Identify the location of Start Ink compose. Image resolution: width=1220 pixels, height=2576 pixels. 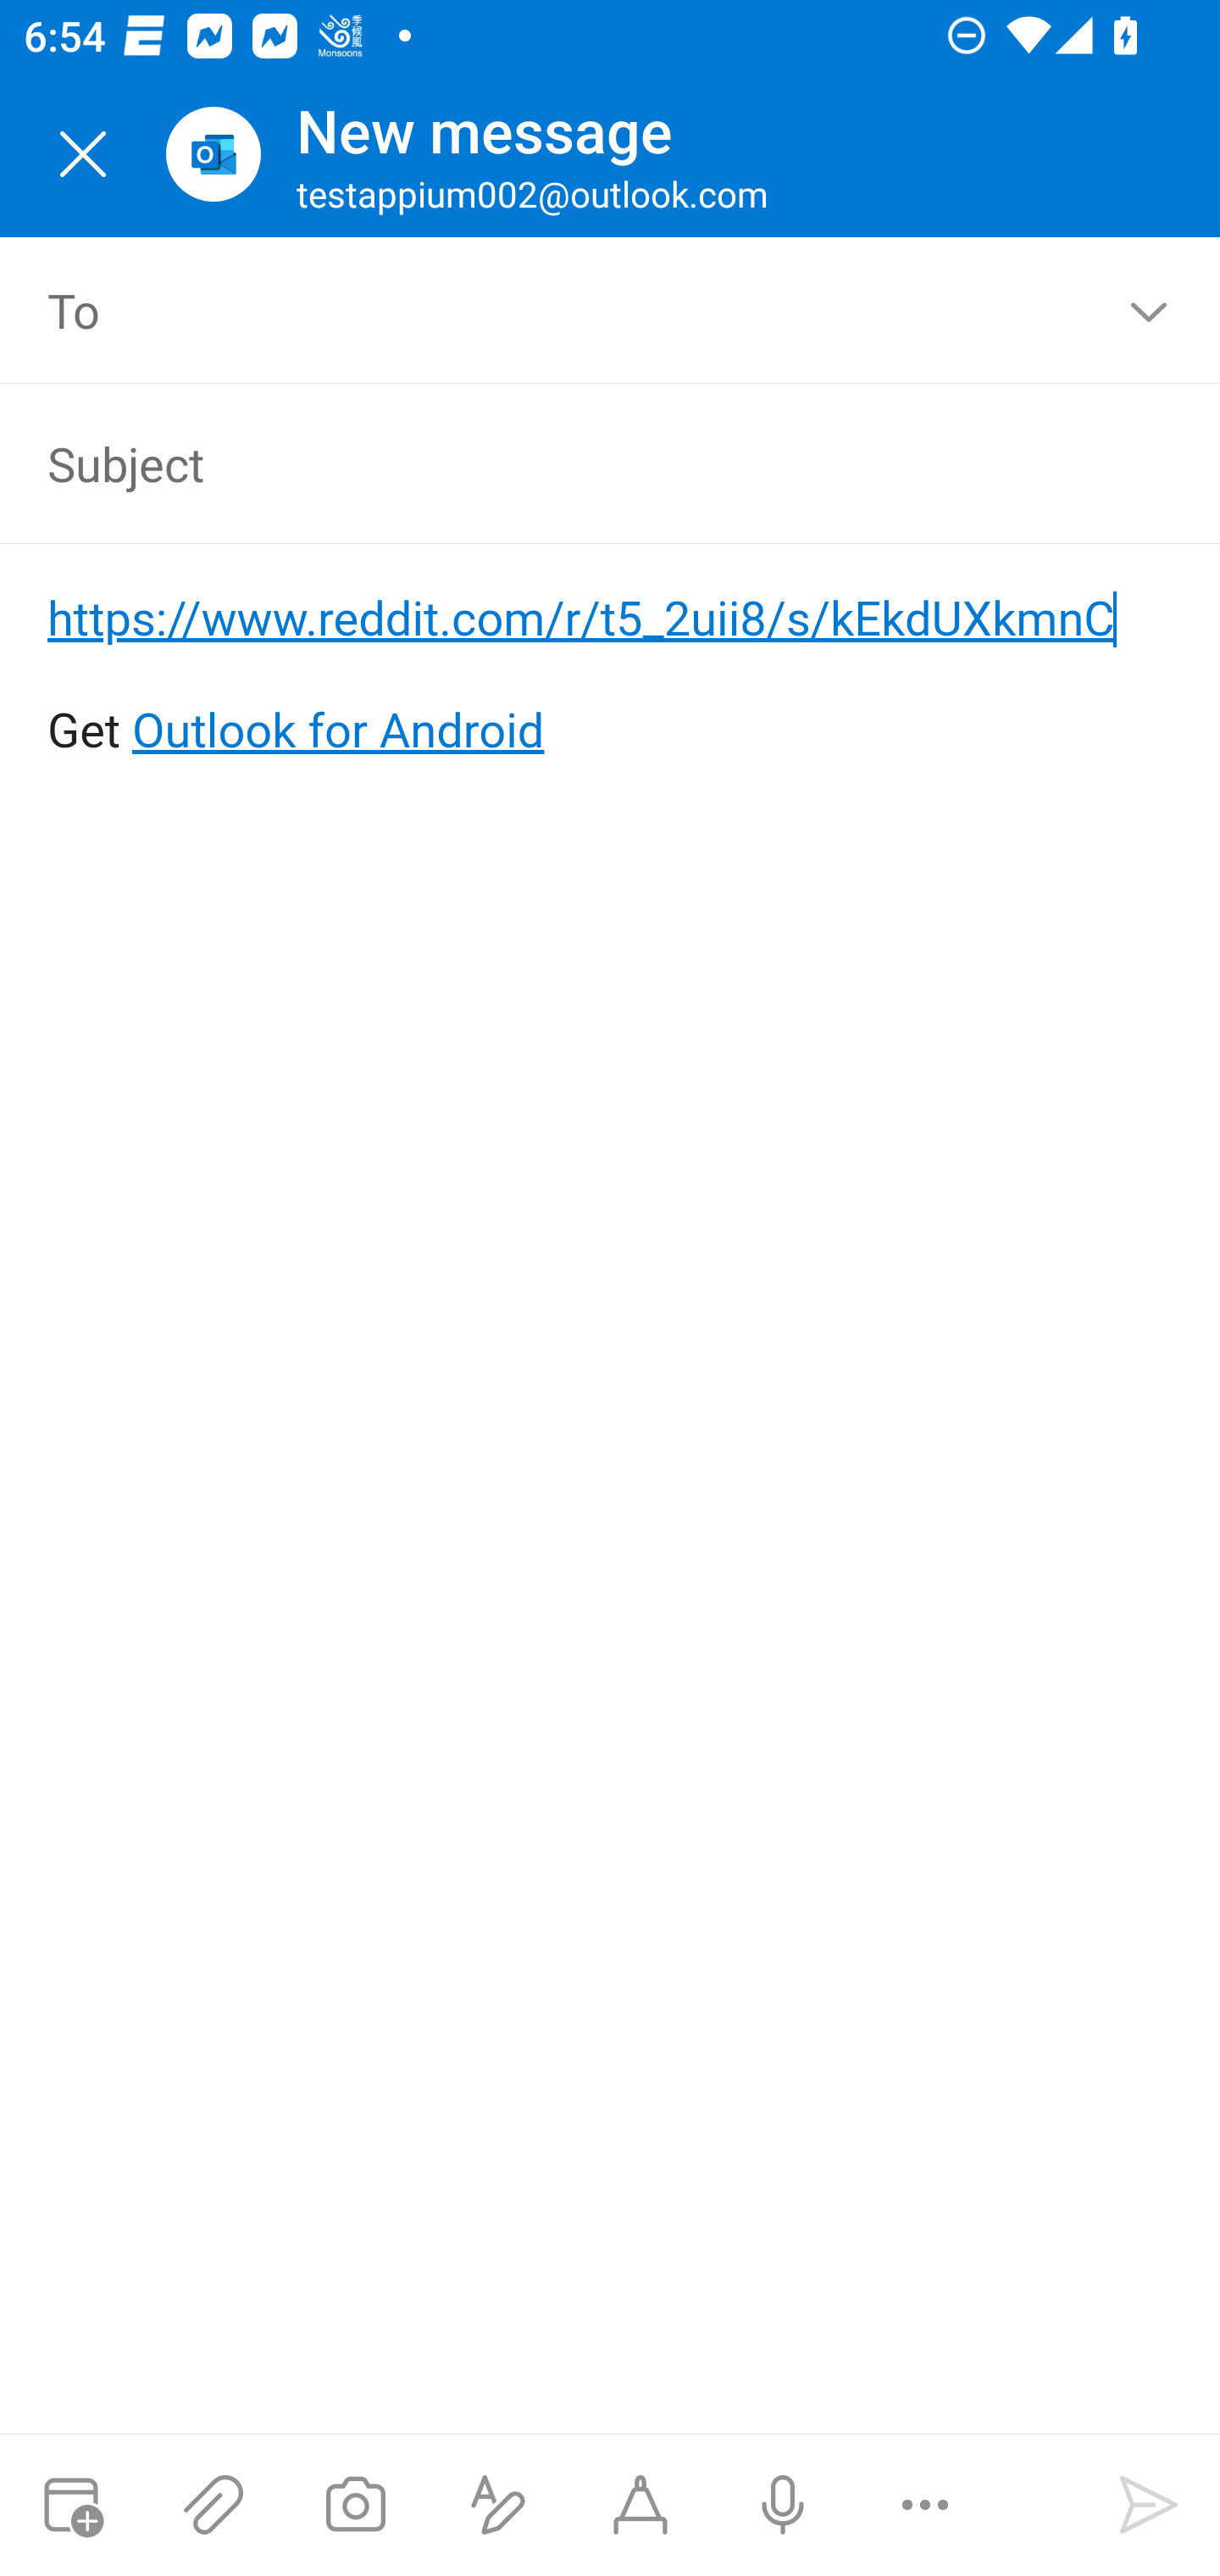
(640, 2505).